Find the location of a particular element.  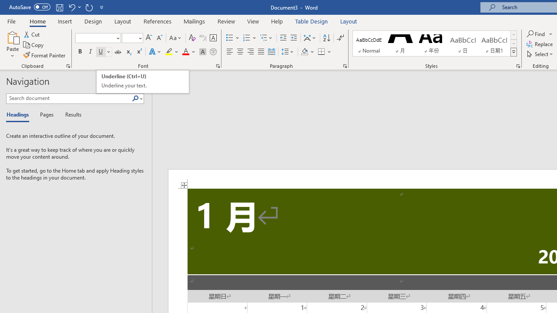

Text Effects and Typography is located at coordinates (155, 52).